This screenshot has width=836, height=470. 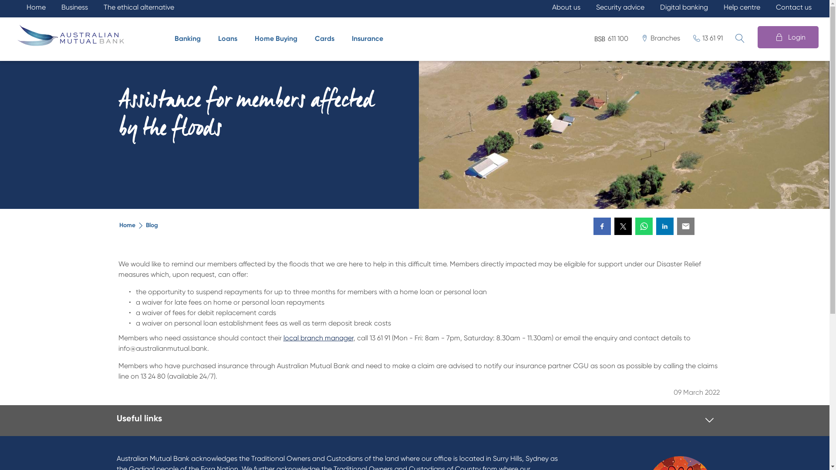 I want to click on local branch manager, so click(x=318, y=338).